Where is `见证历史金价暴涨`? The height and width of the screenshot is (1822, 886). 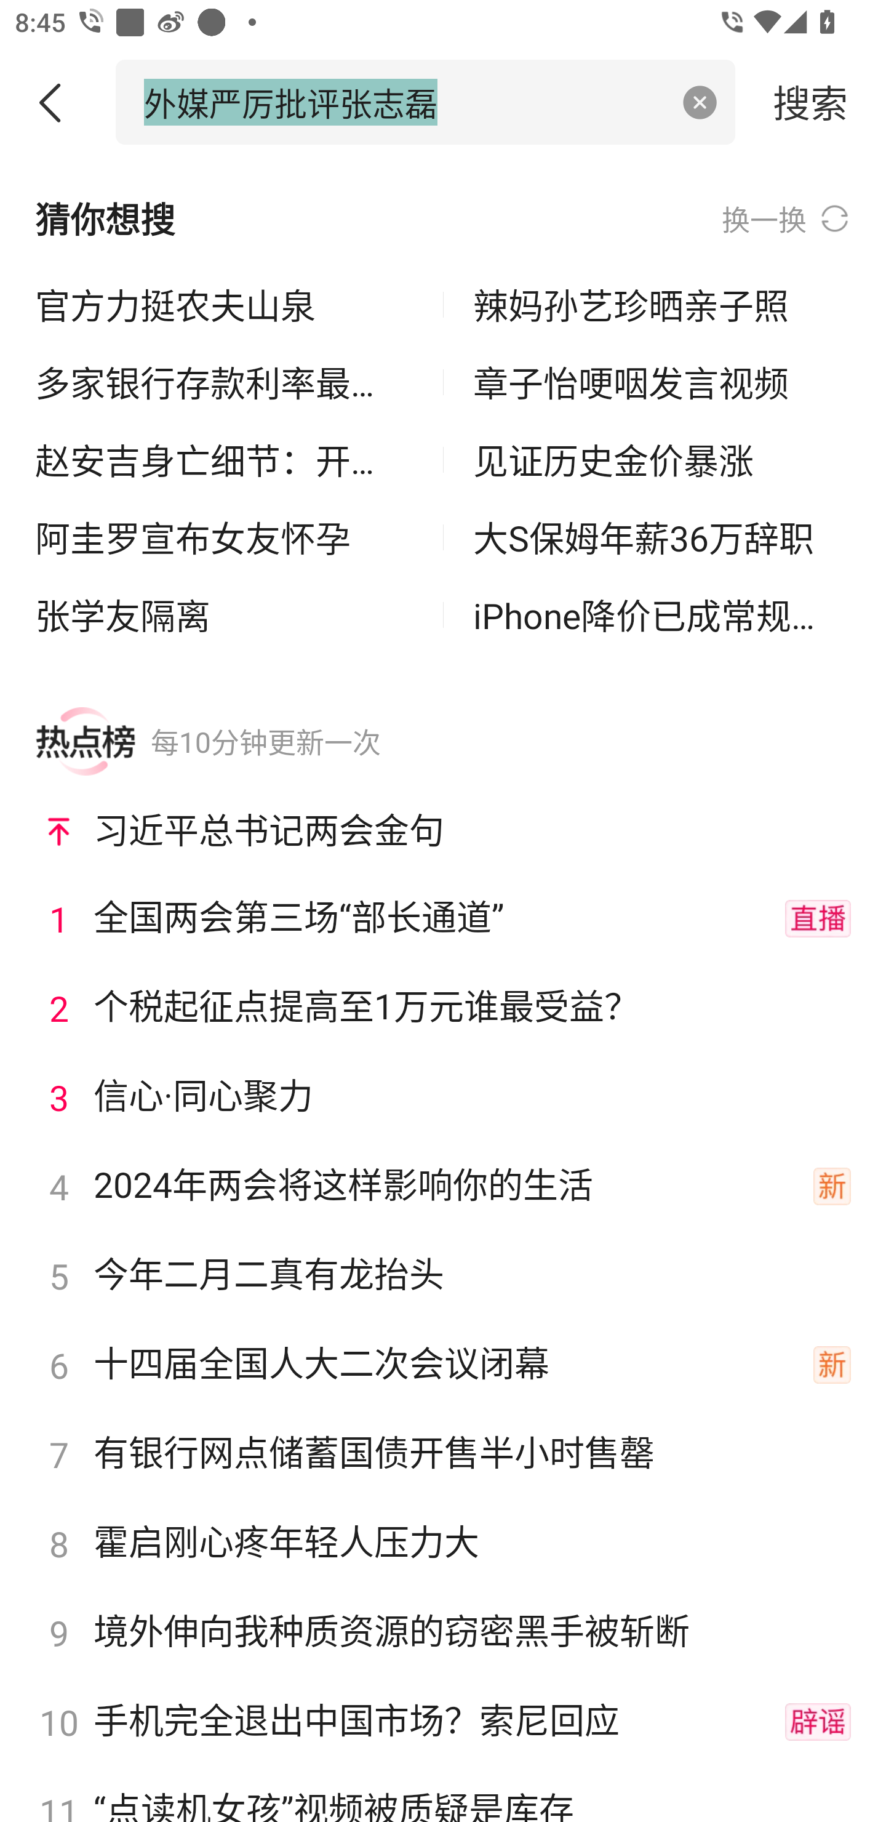 见证历史金价暴涨 is located at coordinates (661, 460).